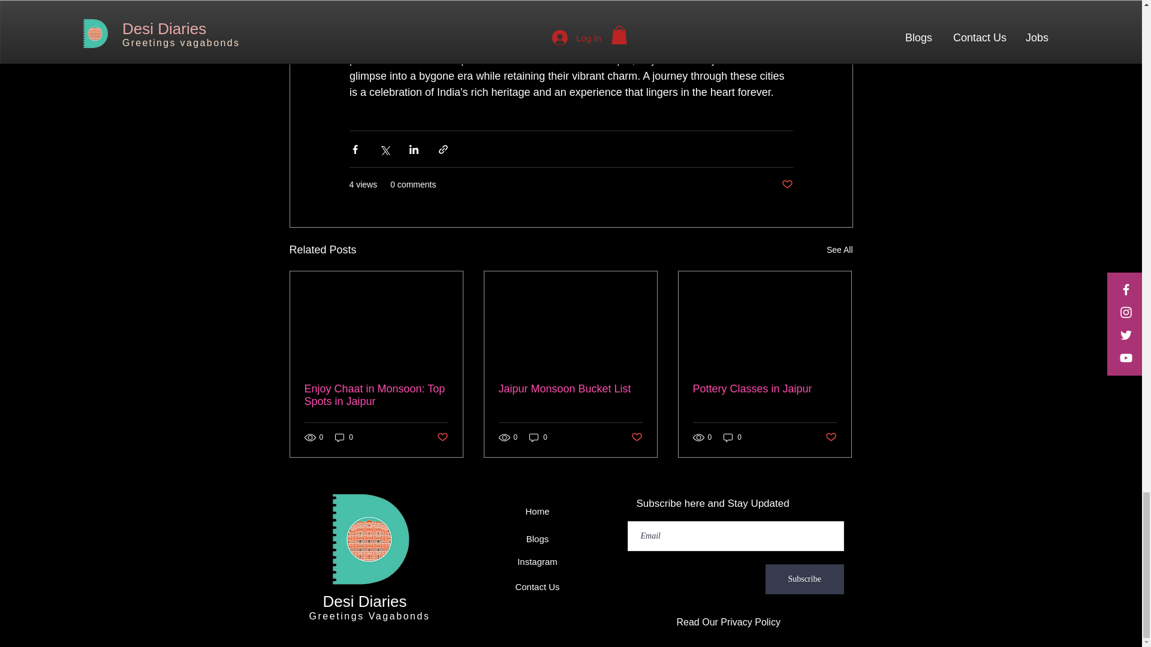 This screenshot has width=1151, height=647. I want to click on Desi Diaries, so click(364, 601).